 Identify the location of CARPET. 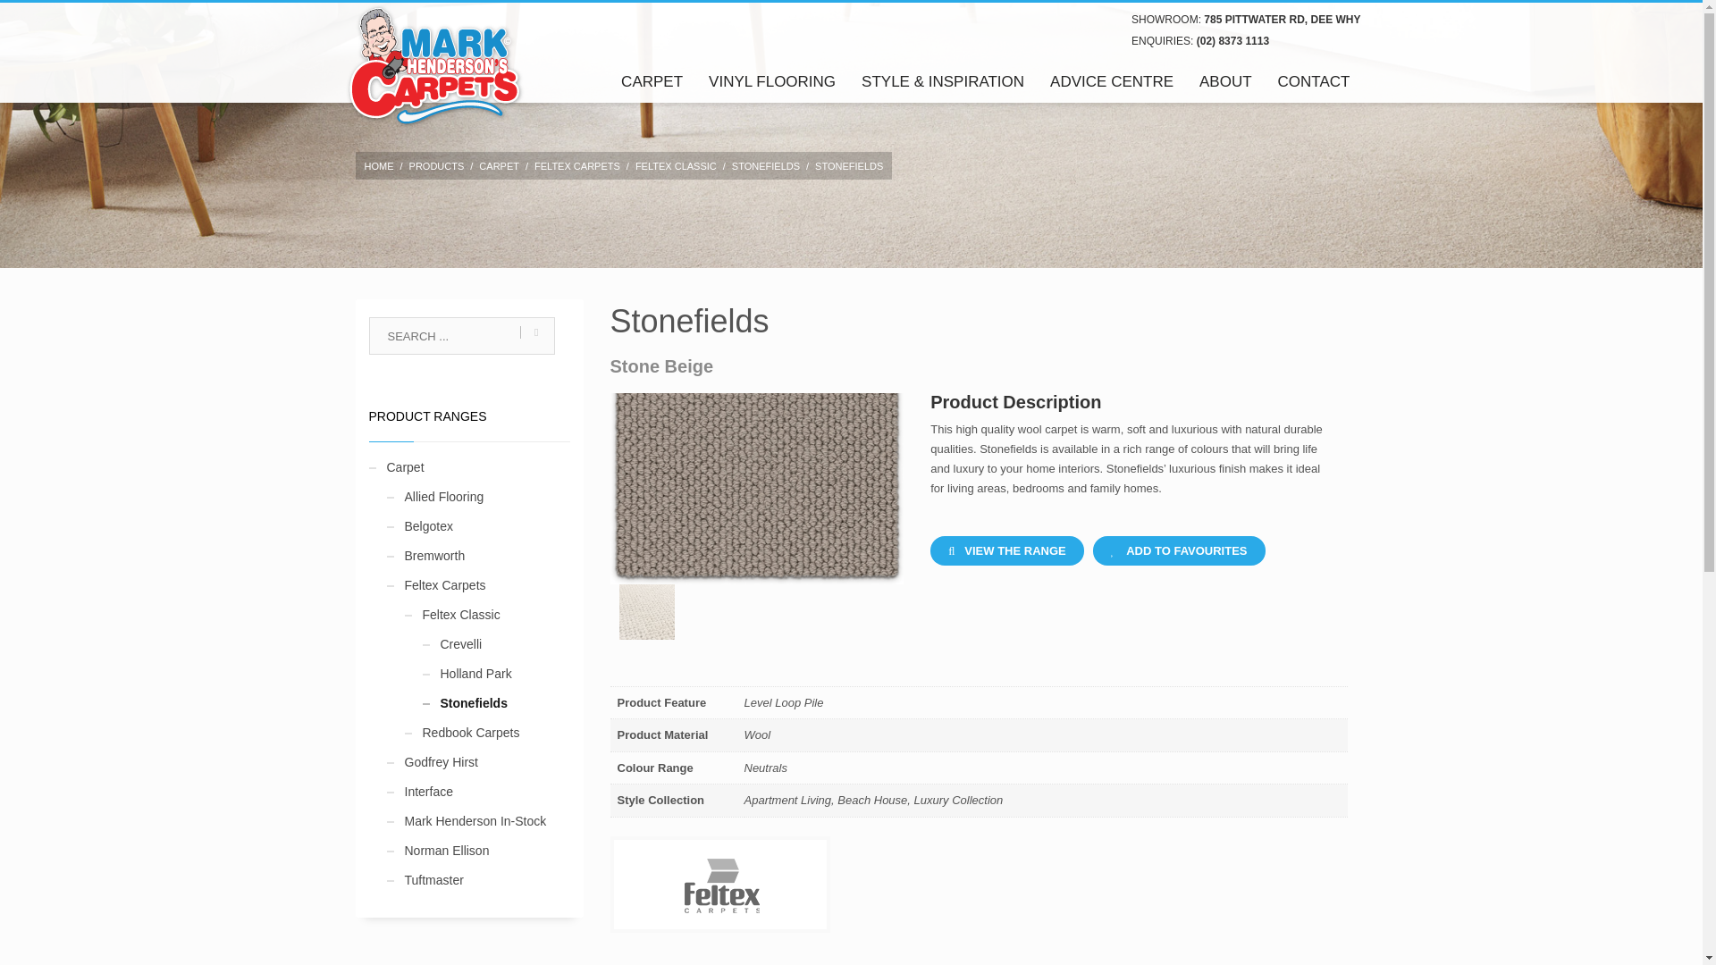
(499, 166).